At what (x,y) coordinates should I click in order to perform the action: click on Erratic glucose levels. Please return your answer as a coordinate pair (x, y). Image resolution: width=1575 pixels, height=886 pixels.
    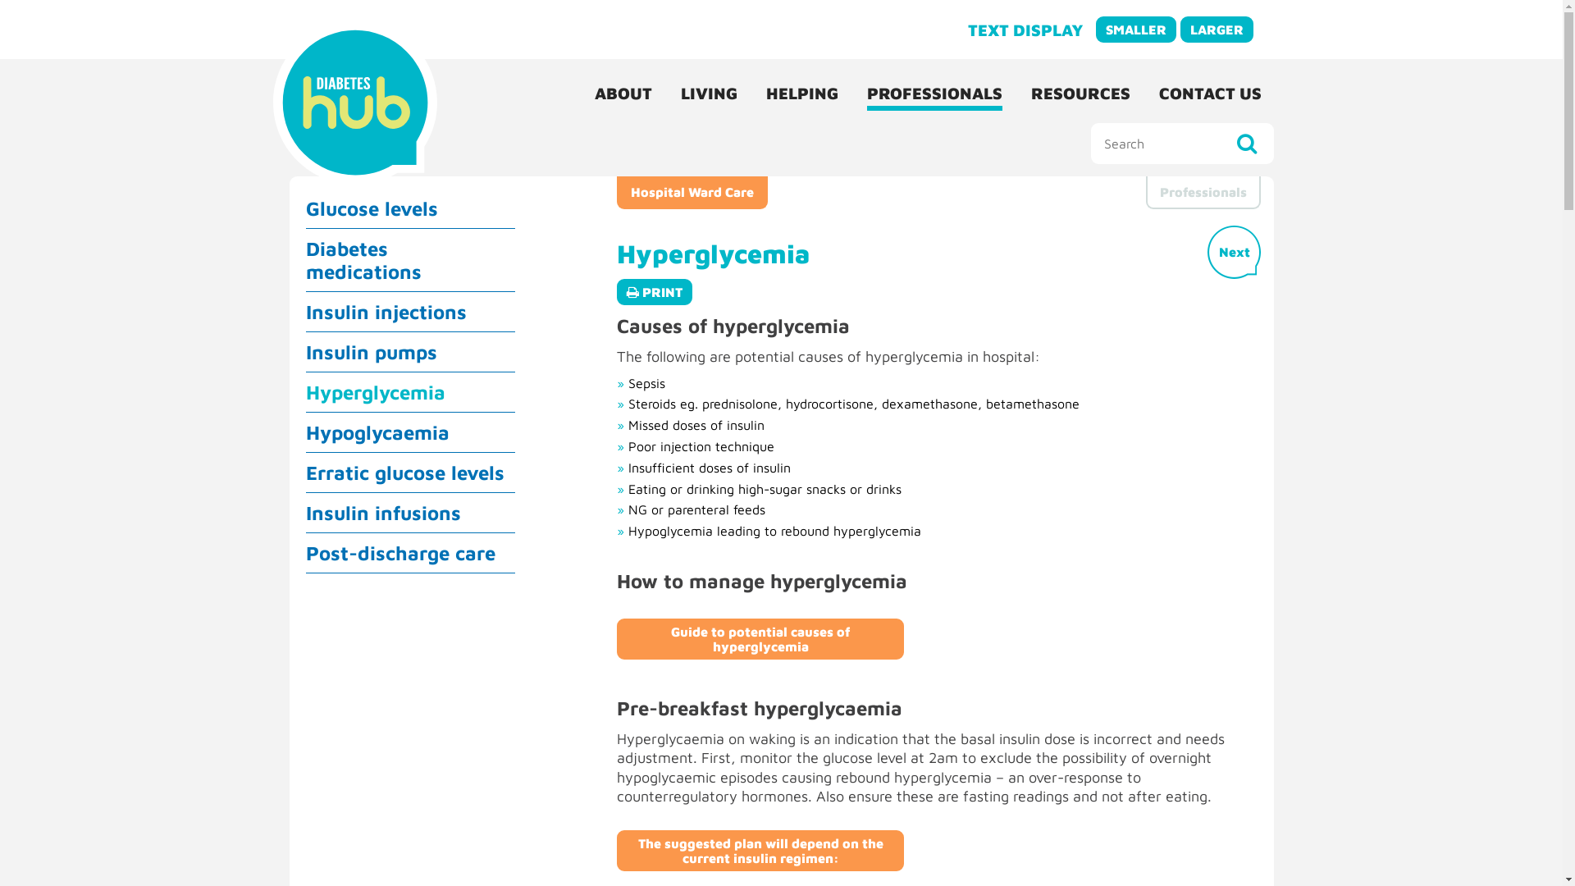
    Looking at the image, I should click on (410, 473).